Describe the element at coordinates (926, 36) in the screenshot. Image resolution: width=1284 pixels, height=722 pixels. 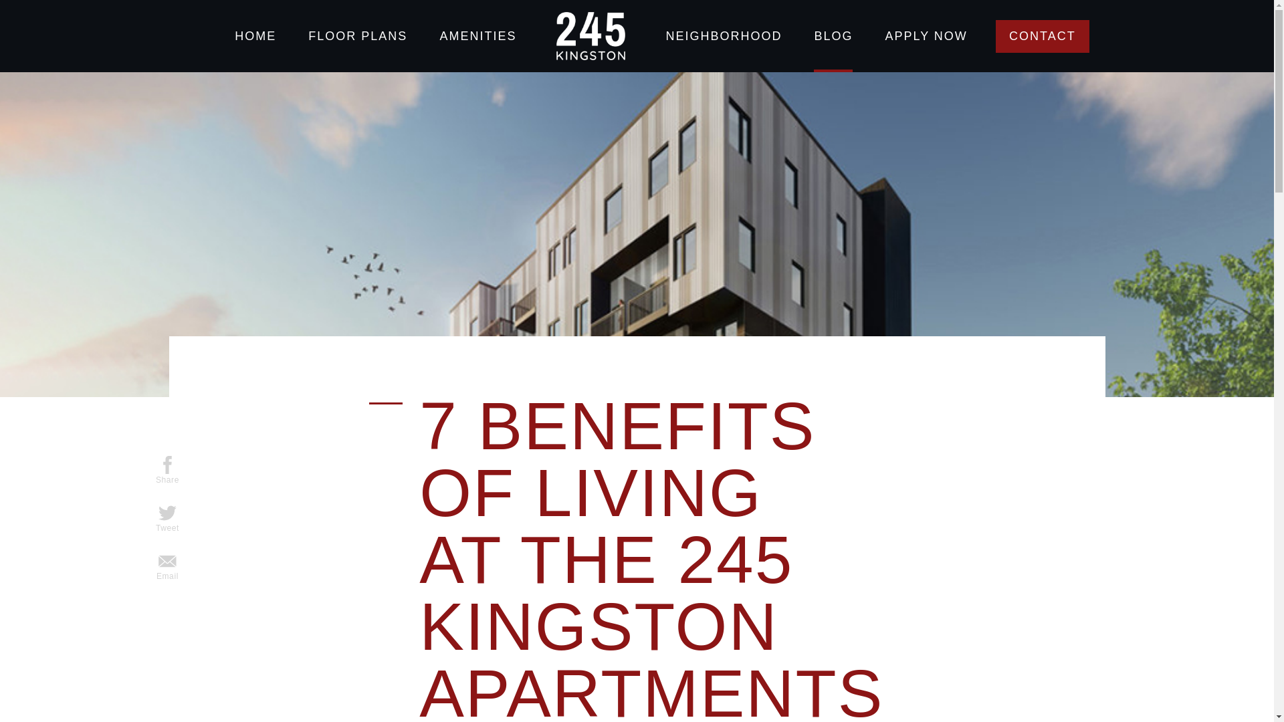
I see `APPLY NOW` at that location.